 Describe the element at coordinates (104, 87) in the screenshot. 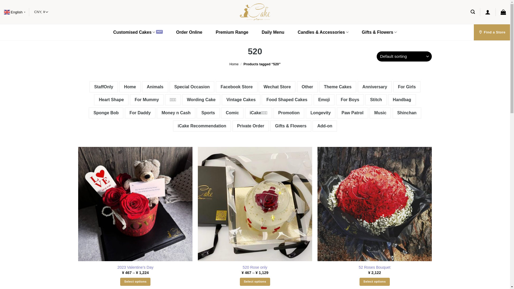

I see `StaffOnly` at that location.